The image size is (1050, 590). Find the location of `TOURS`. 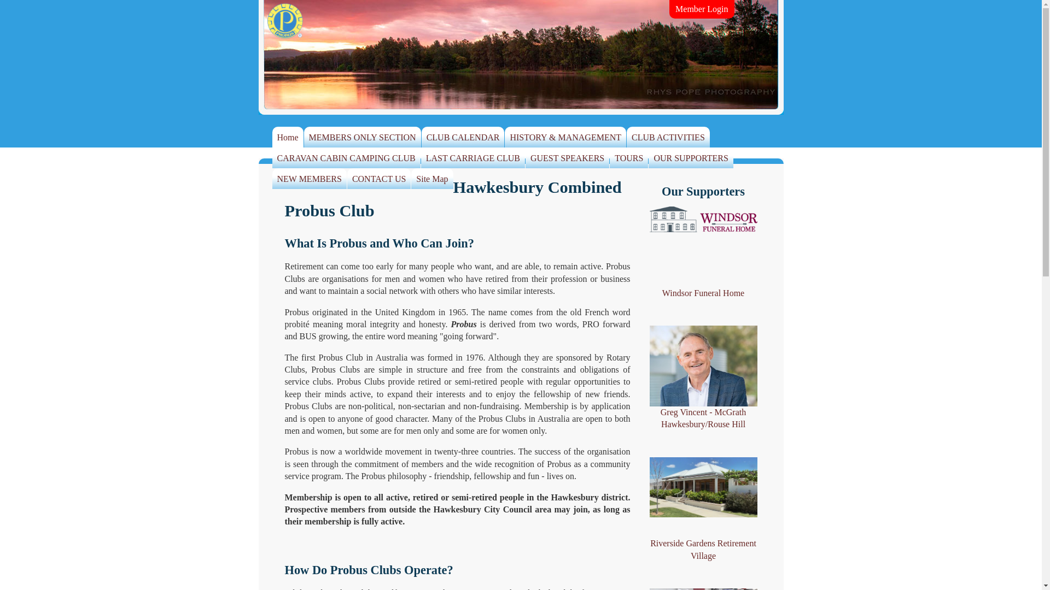

TOURS is located at coordinates (629, 158).